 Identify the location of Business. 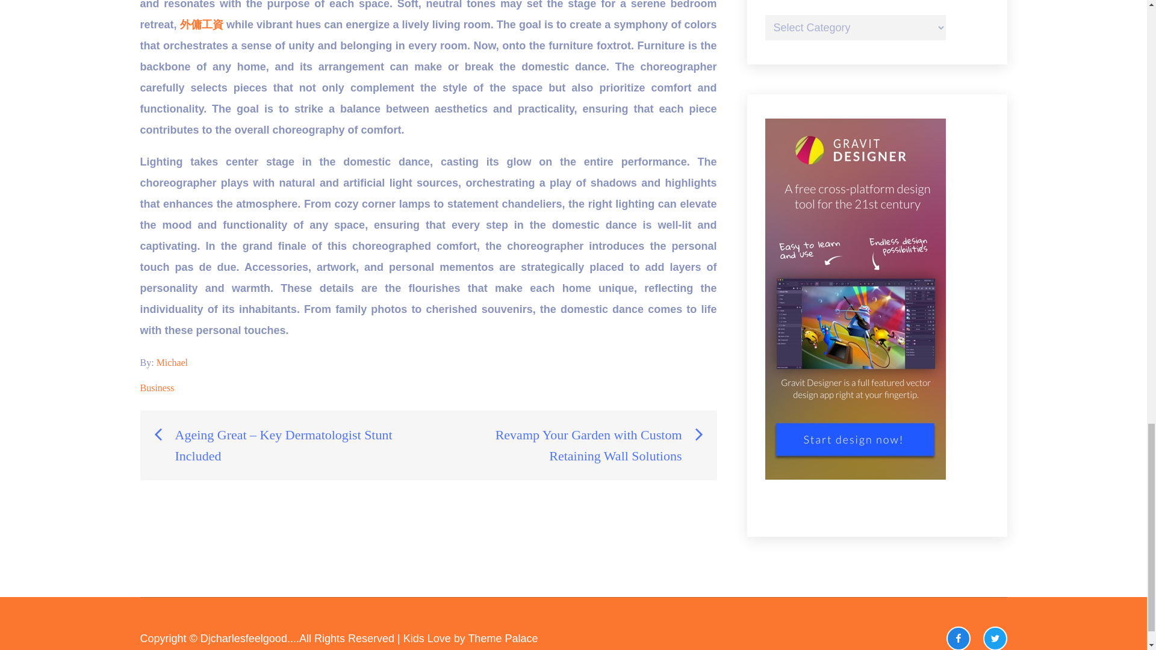
(157, 388).